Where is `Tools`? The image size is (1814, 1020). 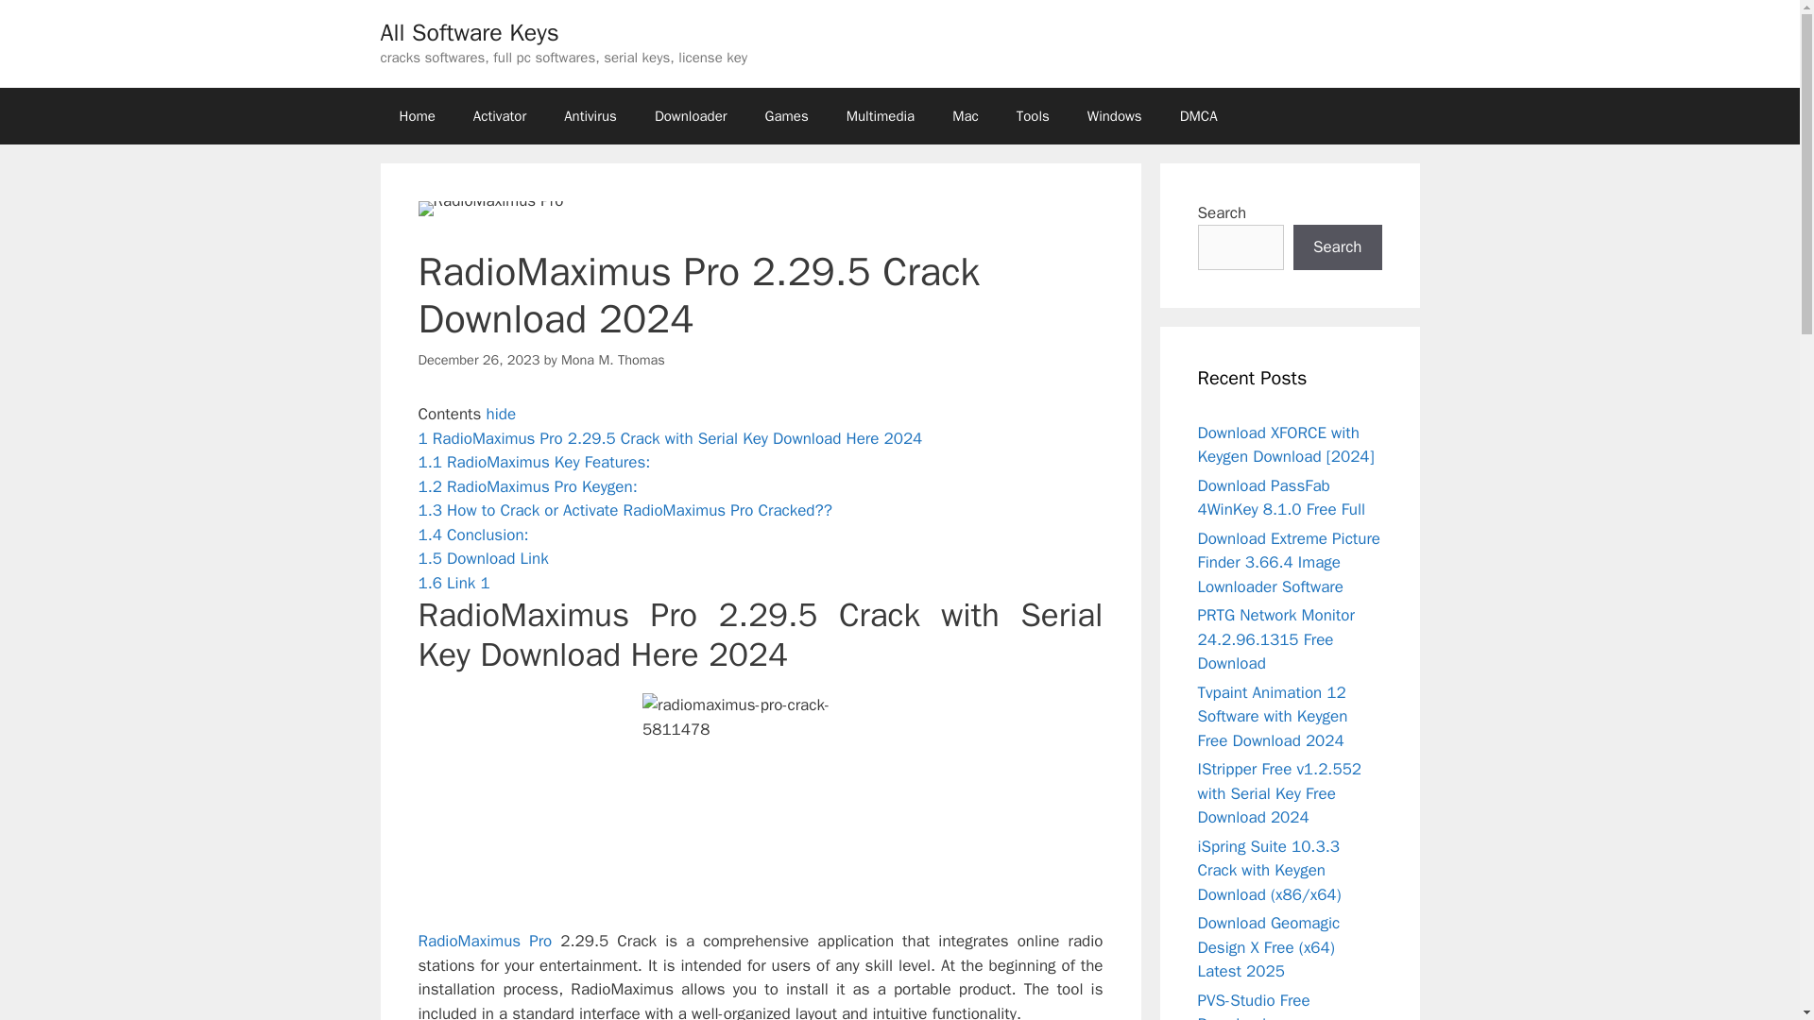
Tools is located at coordinates (1033, 115).